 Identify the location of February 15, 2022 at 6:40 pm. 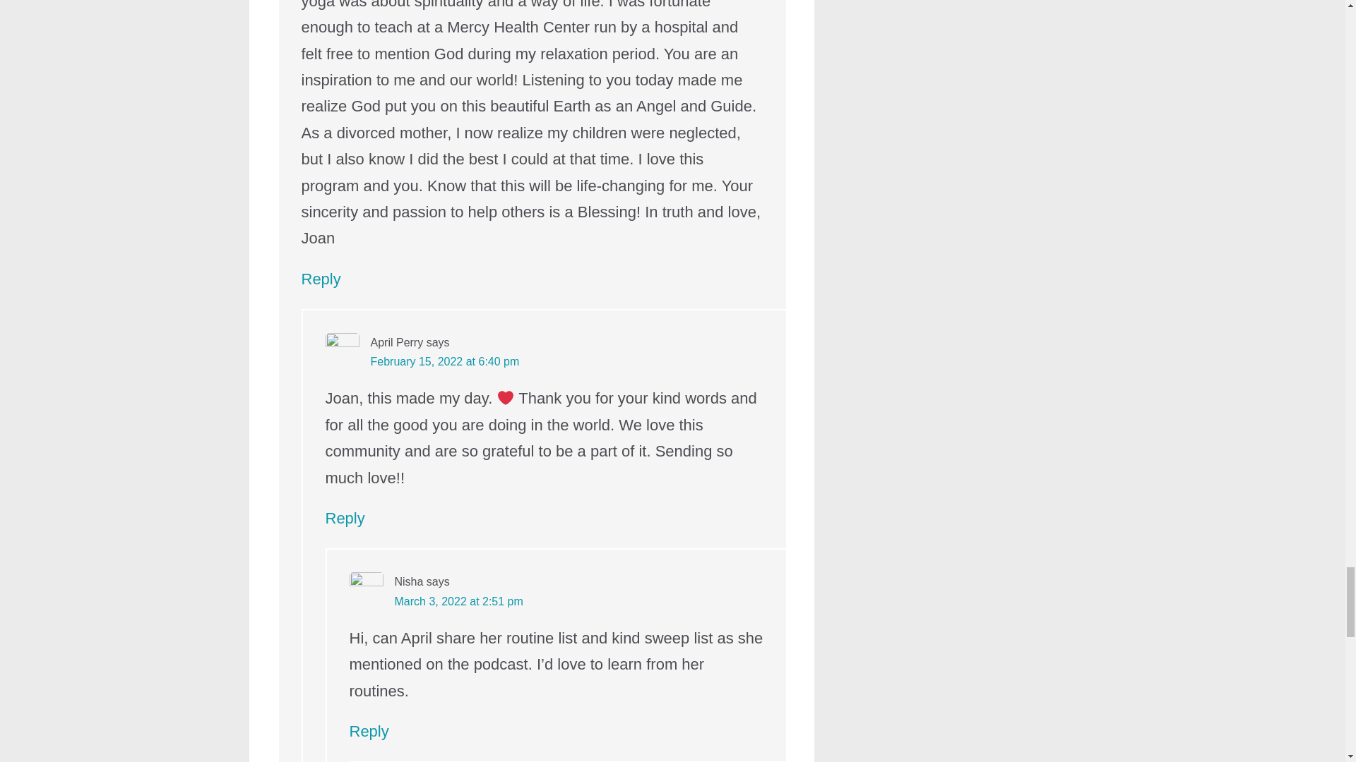
(445, 361).